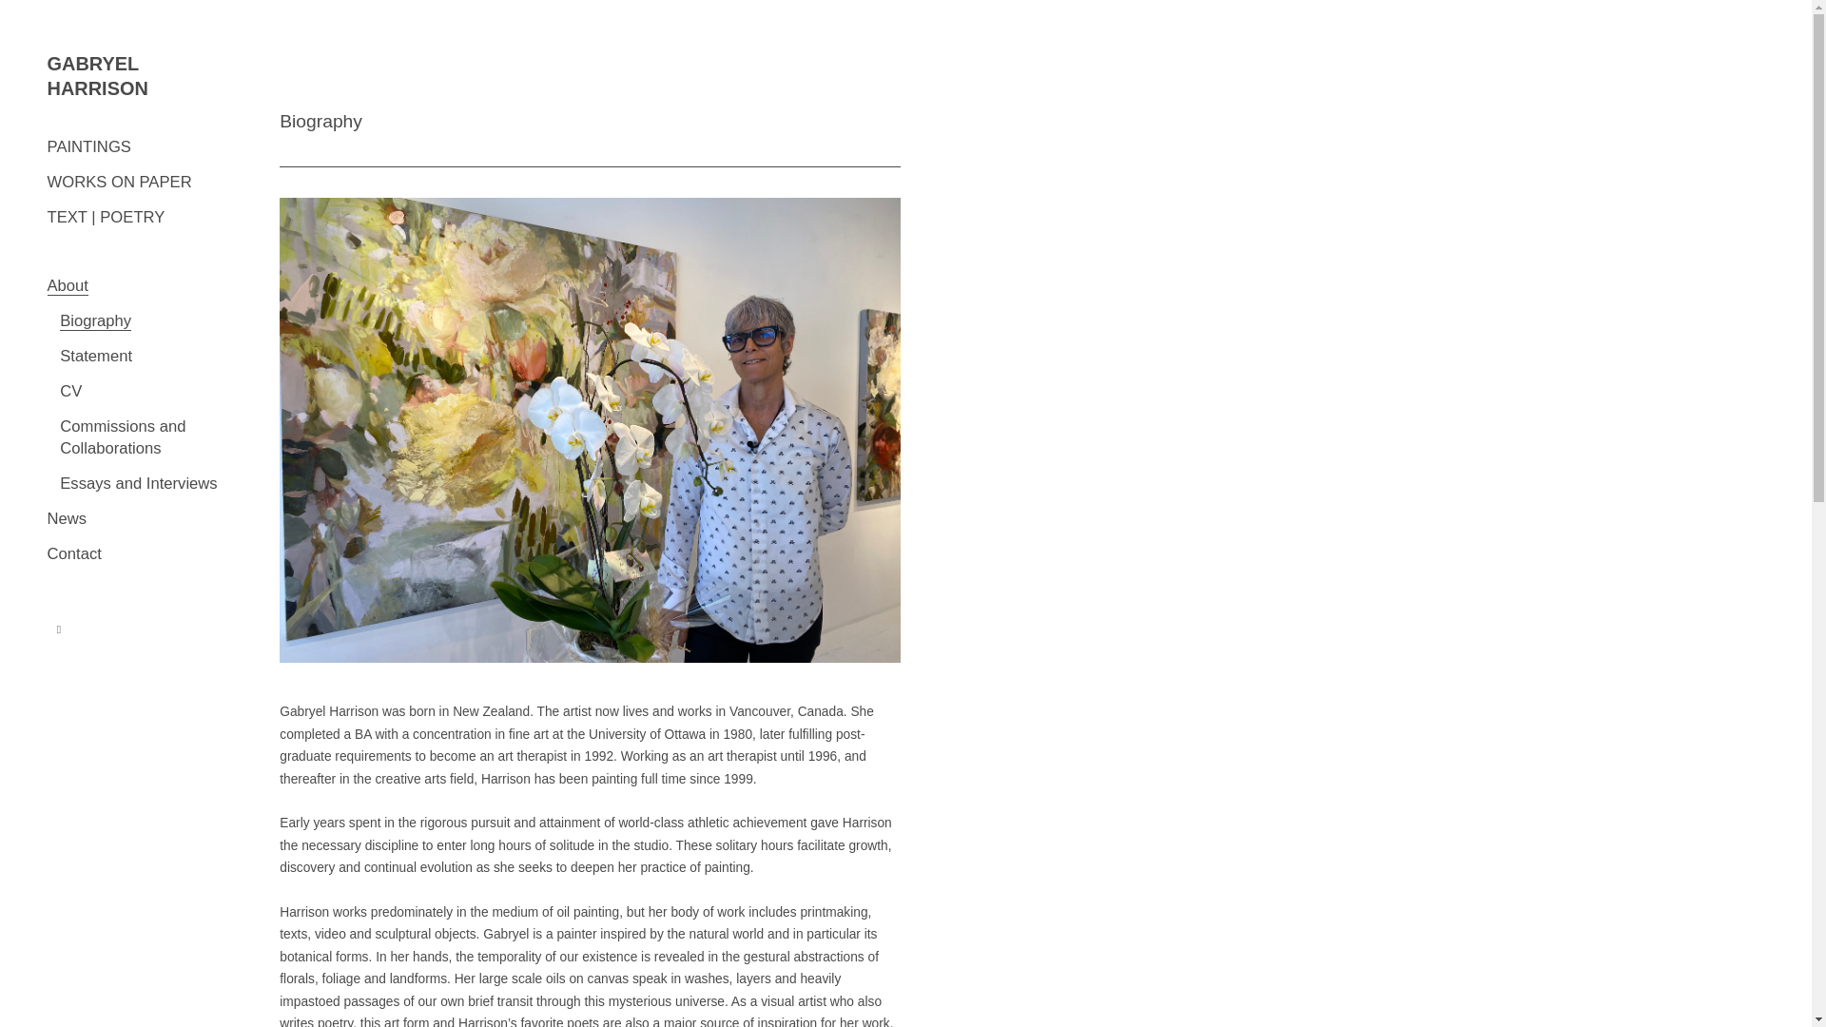  What do you see at coordinates (146, 76) in the screenshot?
I see `GABRYEL HARRISON` at bounding box center [146, 76].